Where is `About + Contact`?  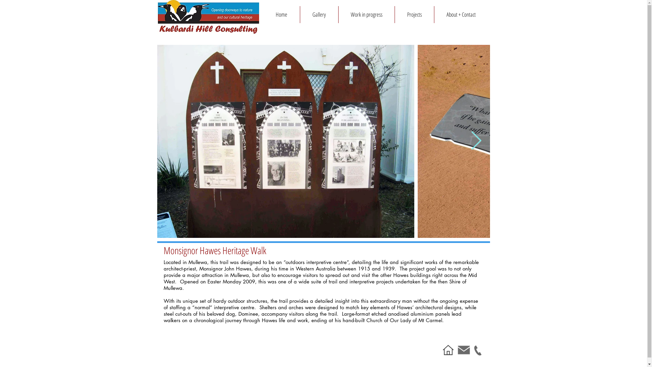 About + Contact is located at coordinates (461, 15).